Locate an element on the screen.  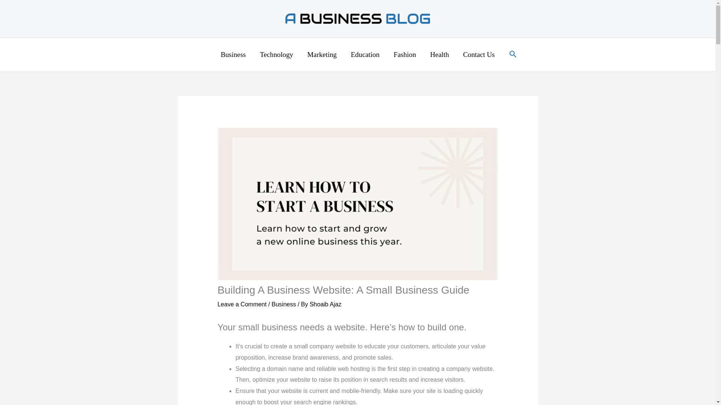
Fashion is located at coordinates (404, 55).